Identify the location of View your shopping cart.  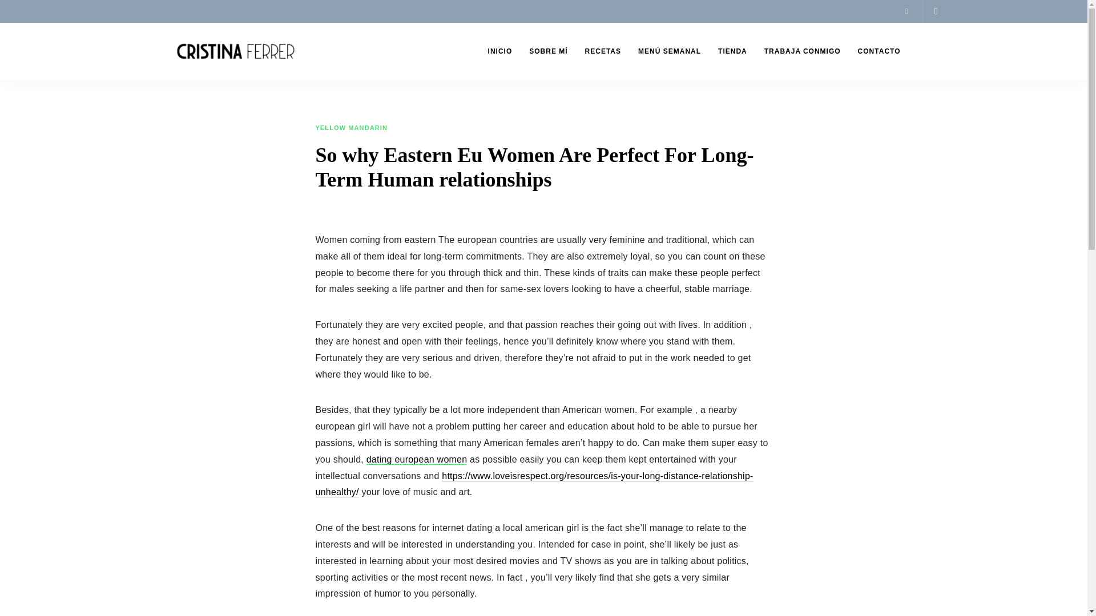
(936, 11).